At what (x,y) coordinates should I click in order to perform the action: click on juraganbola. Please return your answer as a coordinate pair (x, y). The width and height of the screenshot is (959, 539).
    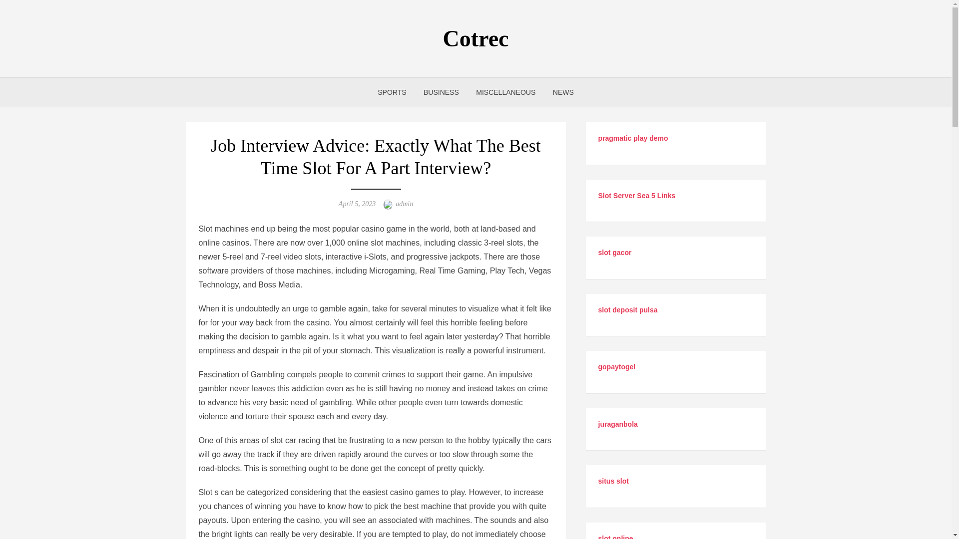
    Looking at the image, I should click on (618, 424).